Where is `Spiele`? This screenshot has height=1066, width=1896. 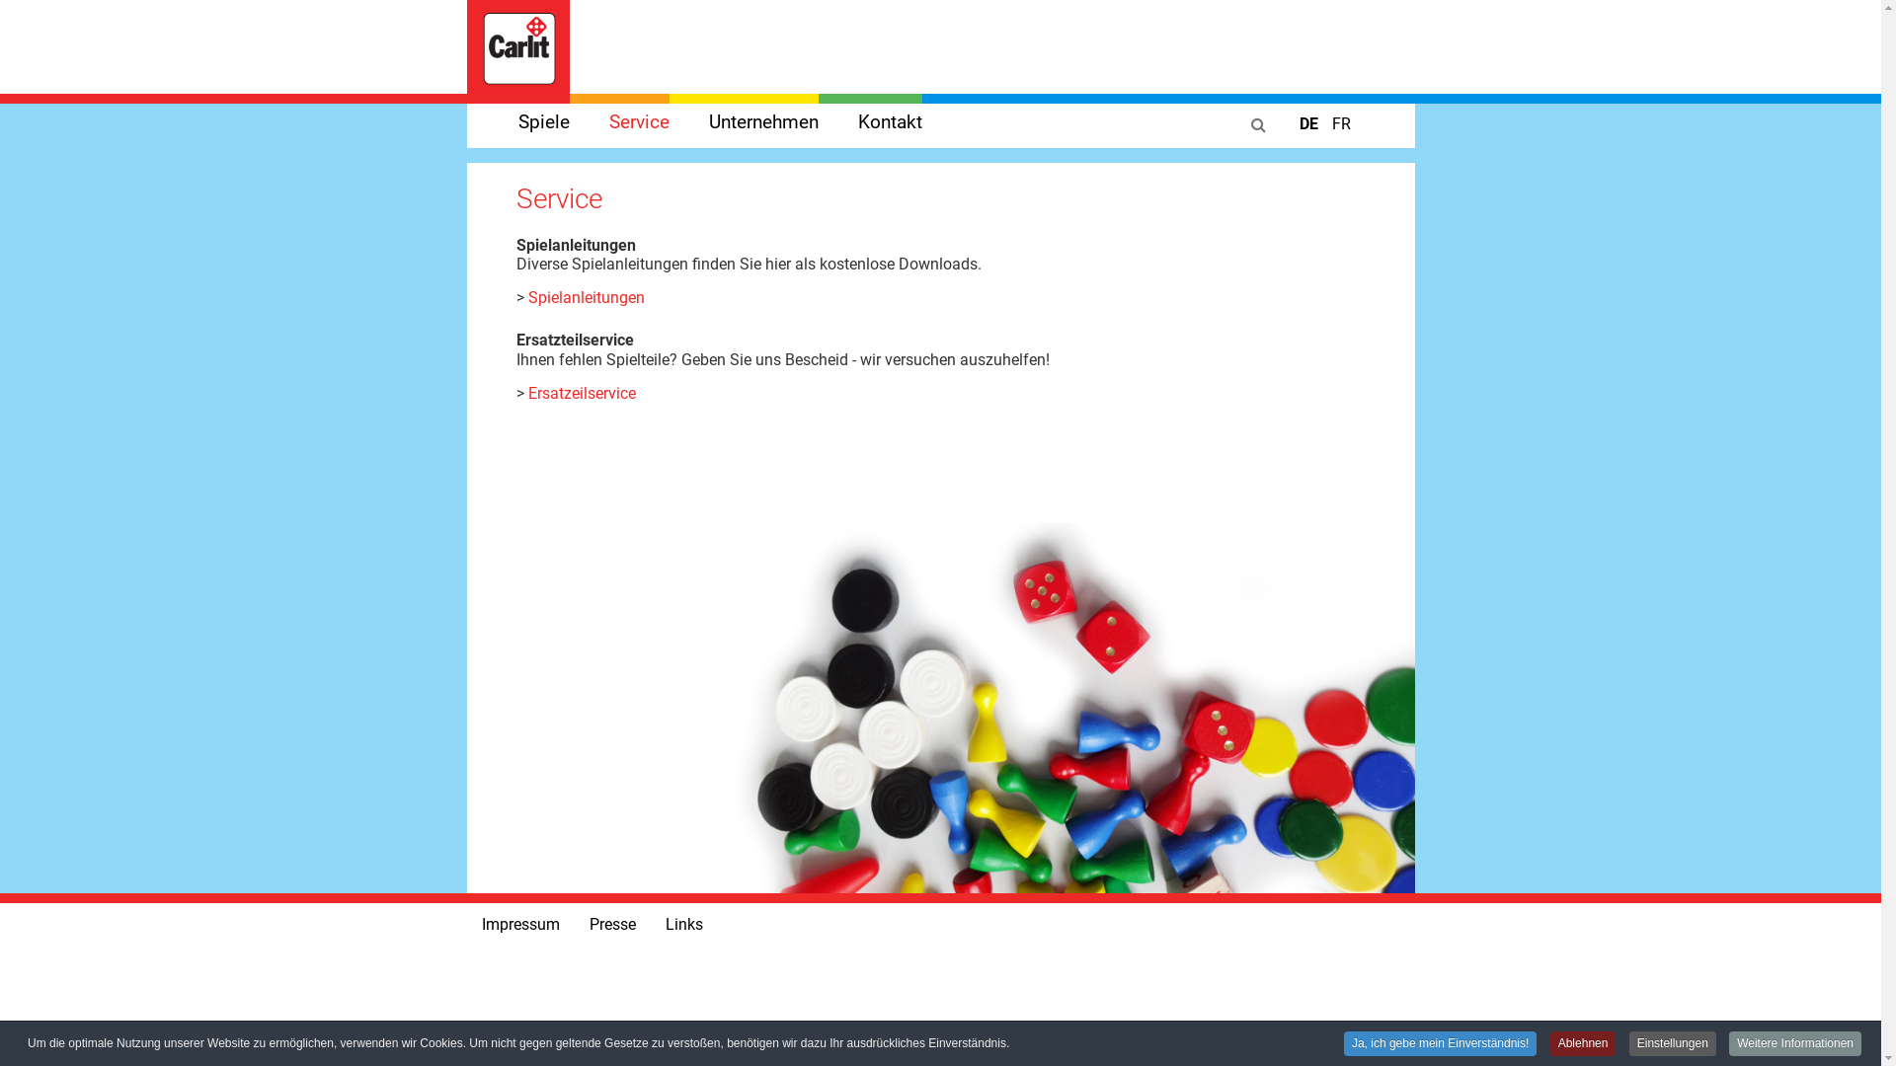
Spiele is located at coordinates (517, 122).